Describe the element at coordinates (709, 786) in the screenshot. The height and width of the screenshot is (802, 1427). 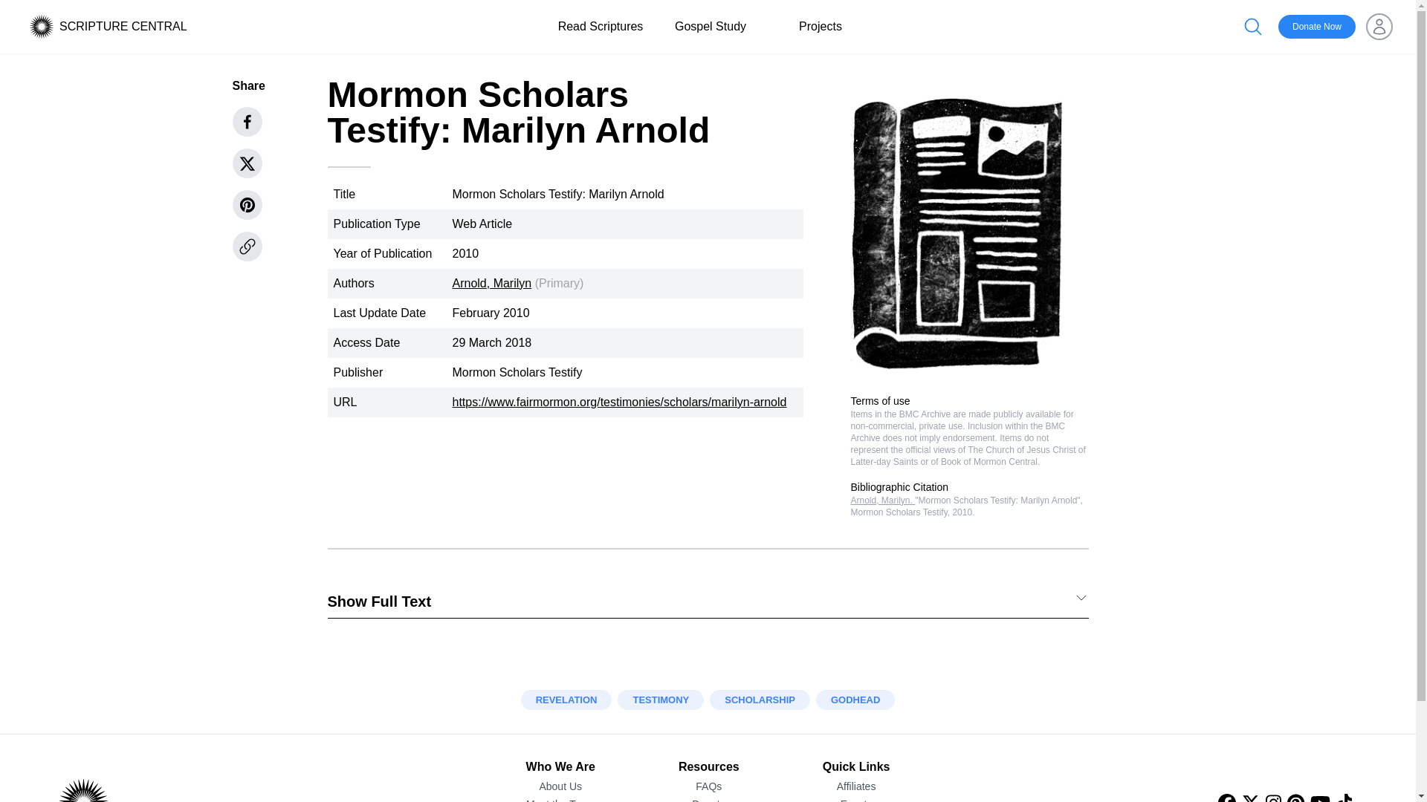
I see `FAQs` at that location.